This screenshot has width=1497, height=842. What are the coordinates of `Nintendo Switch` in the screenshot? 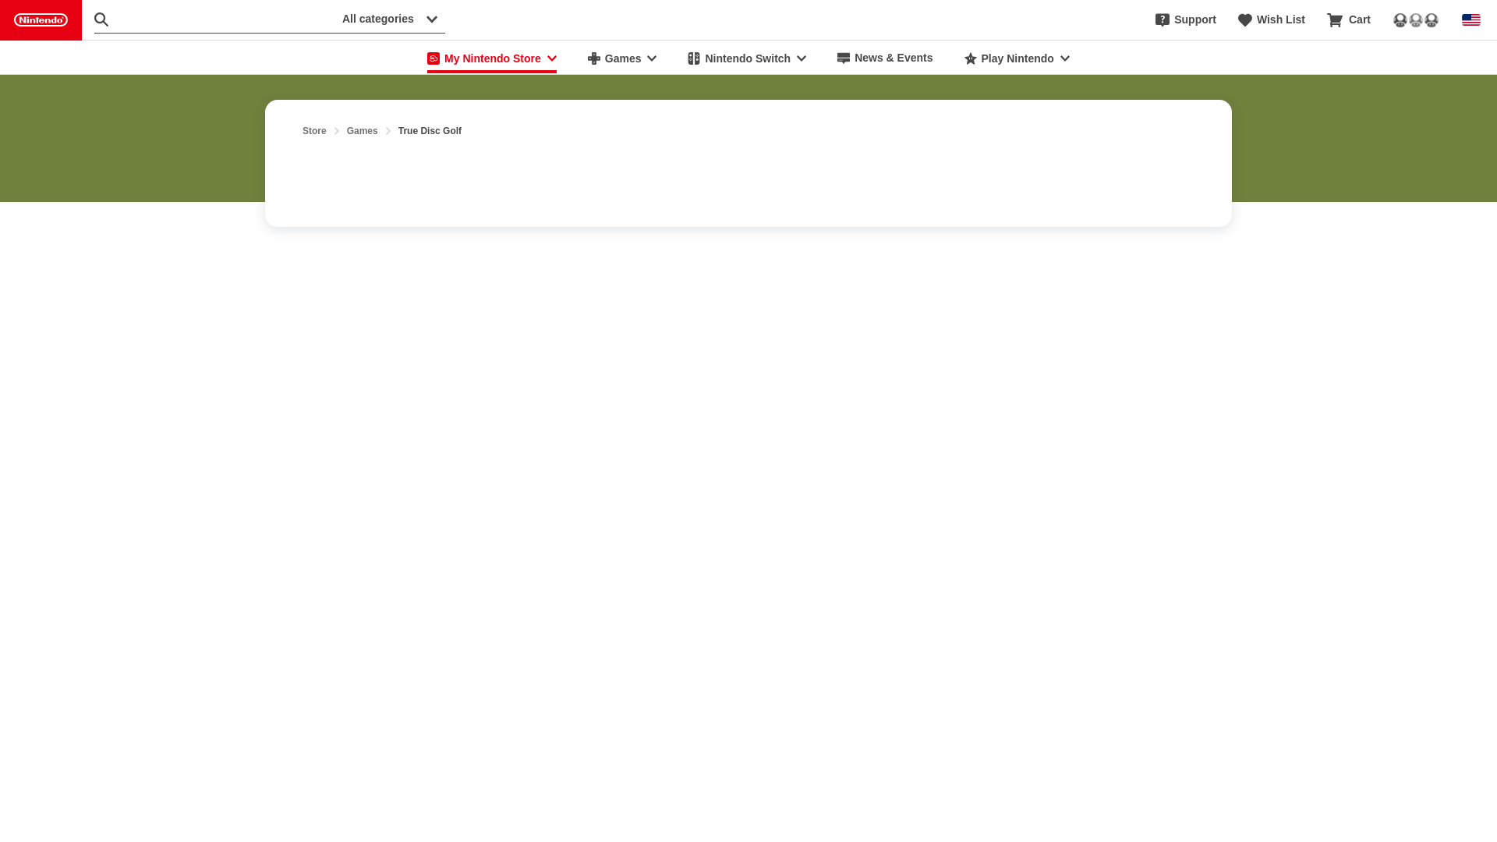 It's located at (747, 58).